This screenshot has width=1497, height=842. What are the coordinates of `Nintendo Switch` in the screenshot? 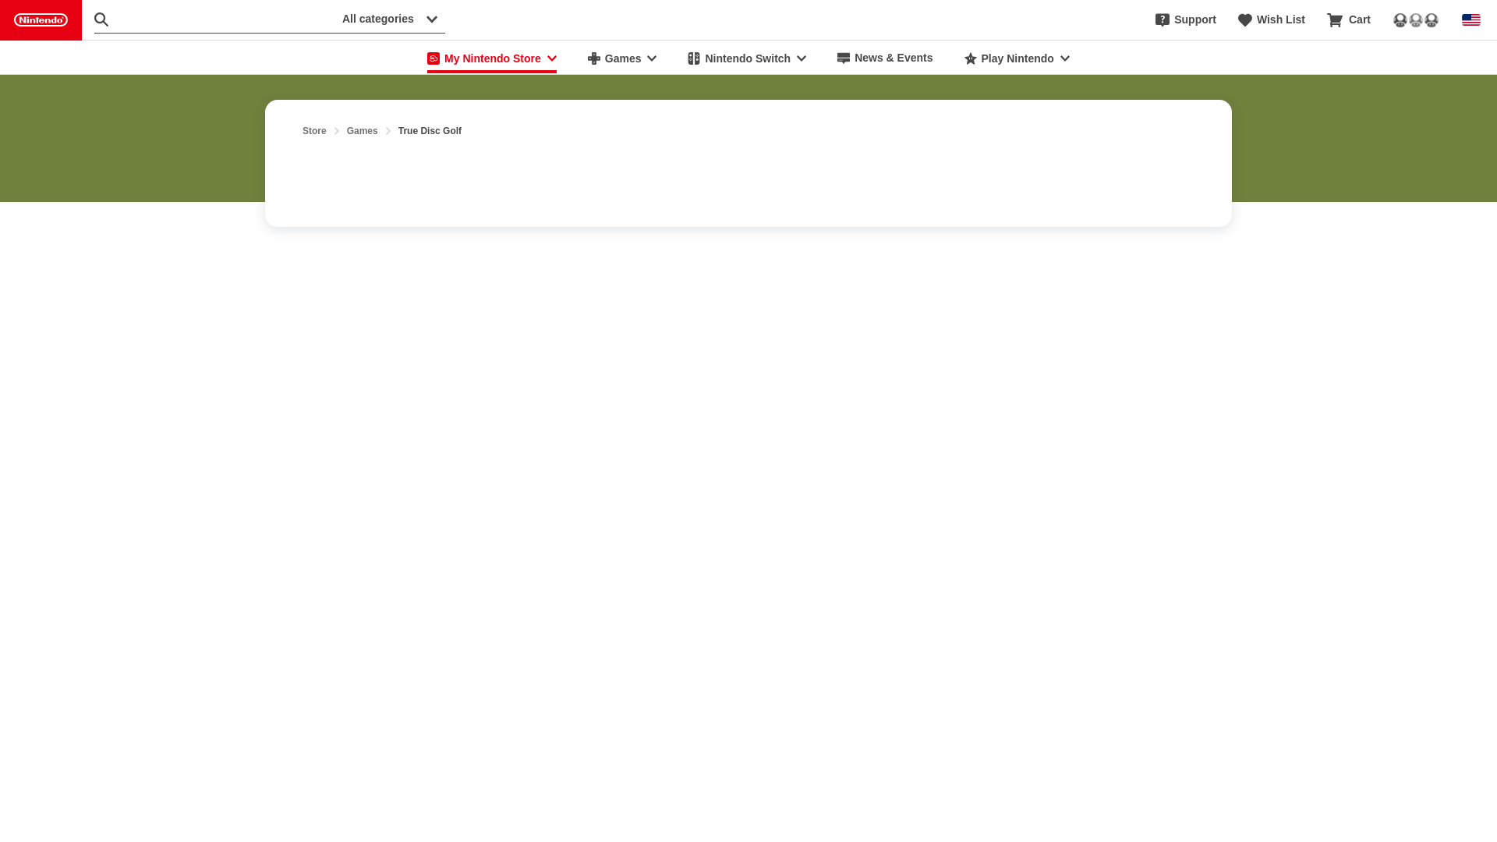 It's located at (747, 58).